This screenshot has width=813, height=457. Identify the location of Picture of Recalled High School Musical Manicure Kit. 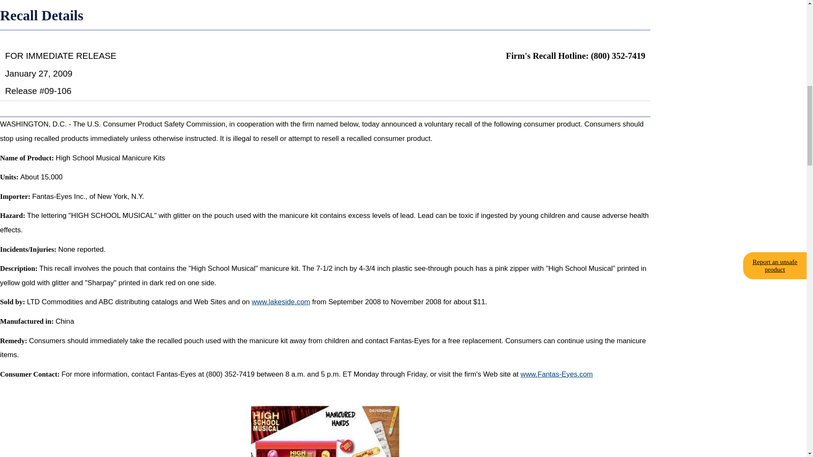
(325, 432).